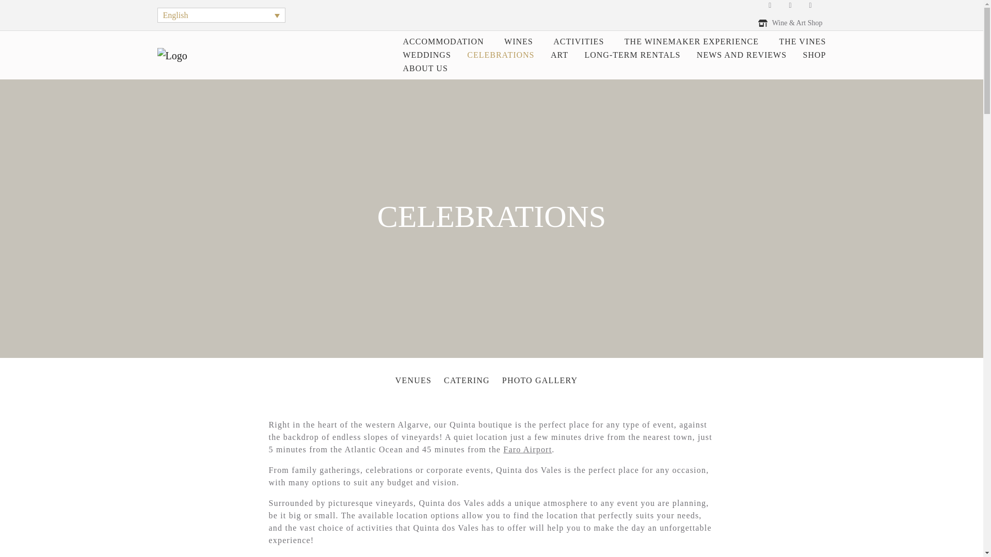 The image size is (991, 557). I want to click on NEWS AND REVIEWS, so click(734, 55).